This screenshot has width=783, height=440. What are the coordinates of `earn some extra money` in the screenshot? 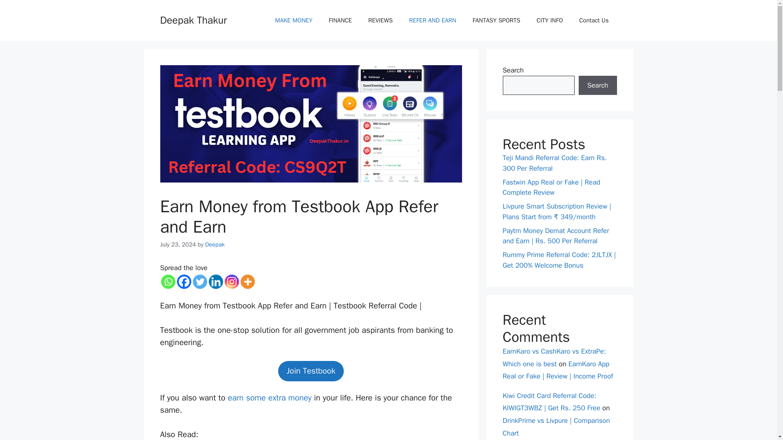 It's located at (270, 398).